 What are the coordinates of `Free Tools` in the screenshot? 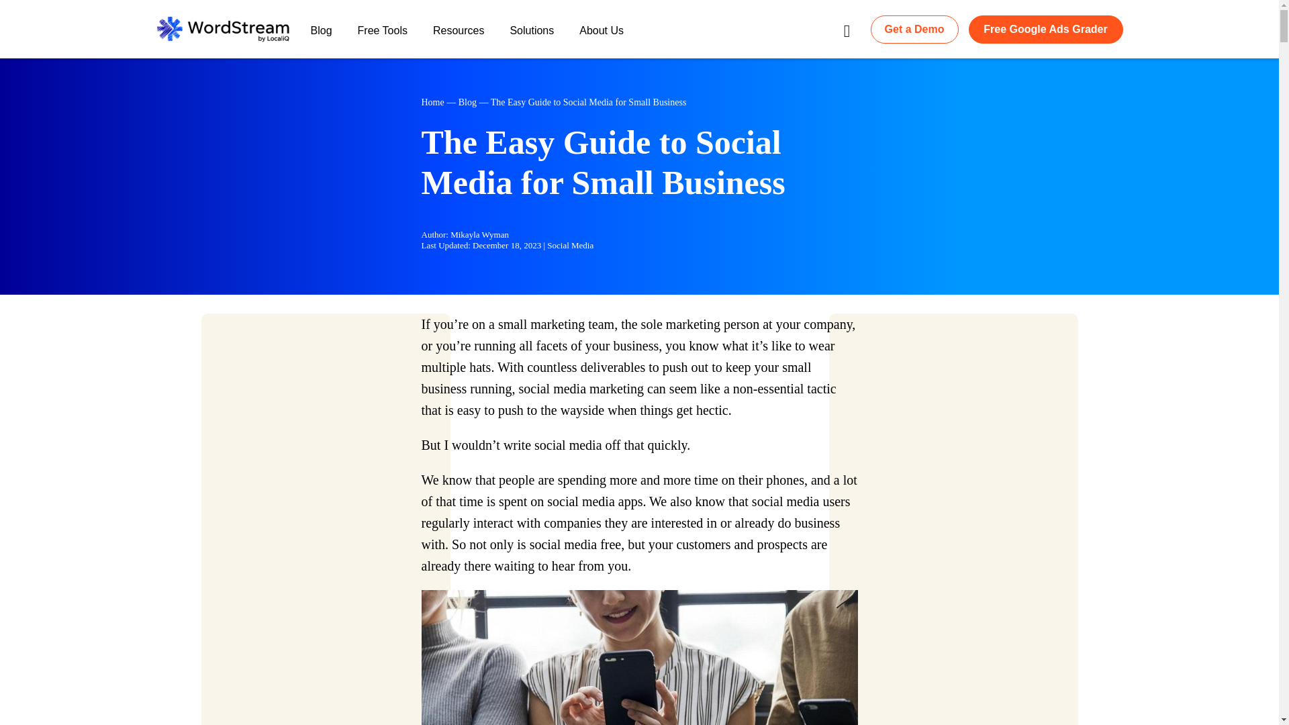 It's located at (383, 37).